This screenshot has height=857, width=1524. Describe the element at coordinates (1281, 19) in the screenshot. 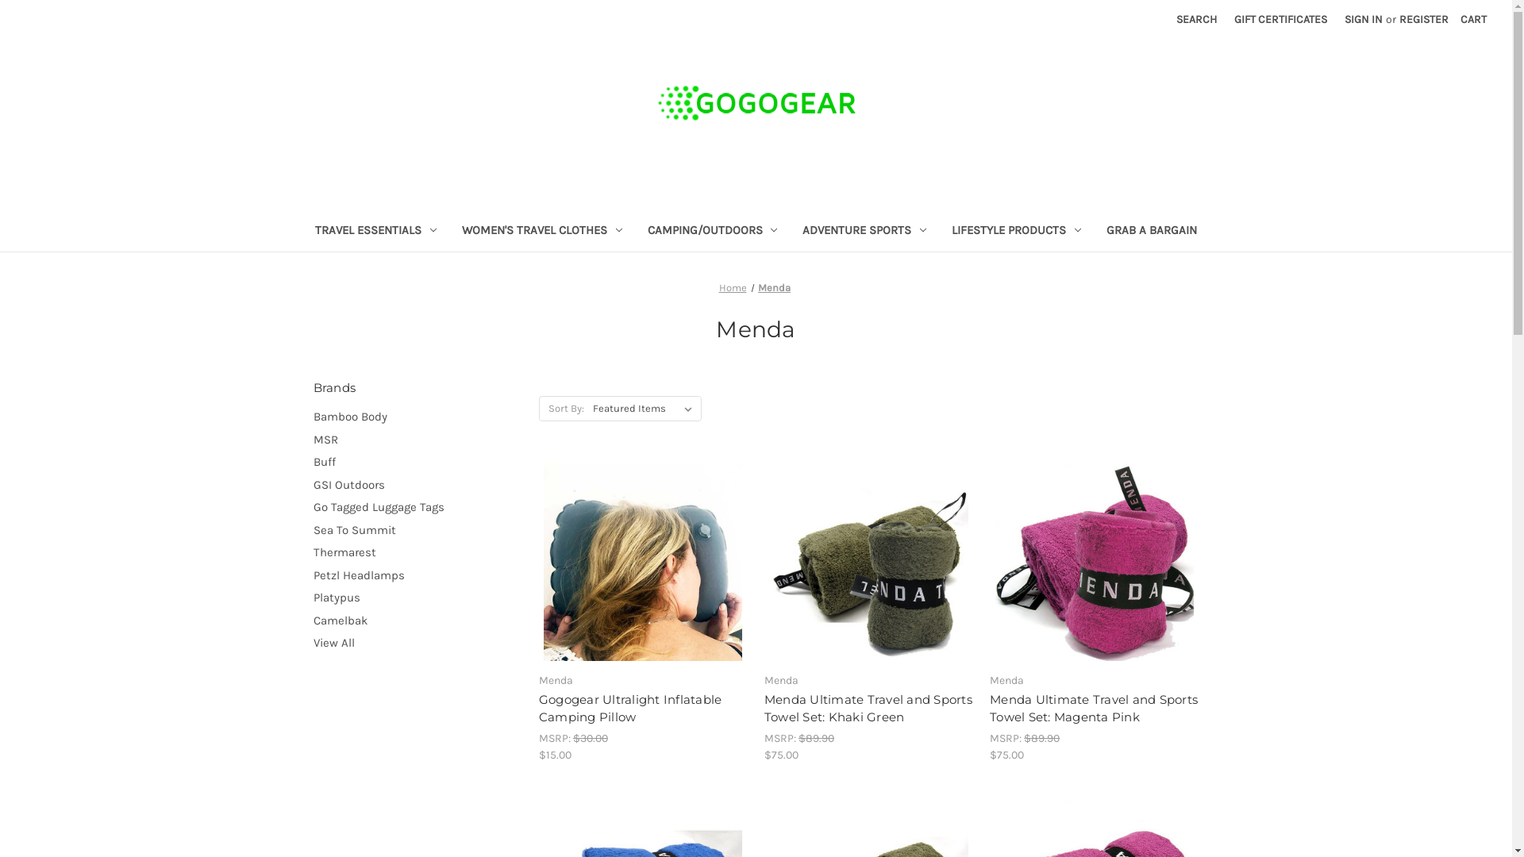

I see `GIFT CERTIFICATES` at that location.